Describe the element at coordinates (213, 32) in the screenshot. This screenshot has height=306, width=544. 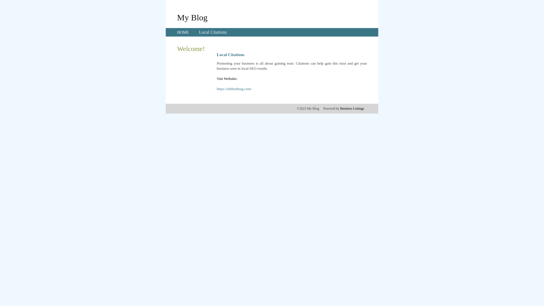
I see `Local Citations` at that location.